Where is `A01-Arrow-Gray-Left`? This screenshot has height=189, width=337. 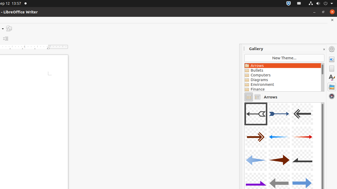 A01-Arrow-Gray-Left is located at coordinates (256, 114).